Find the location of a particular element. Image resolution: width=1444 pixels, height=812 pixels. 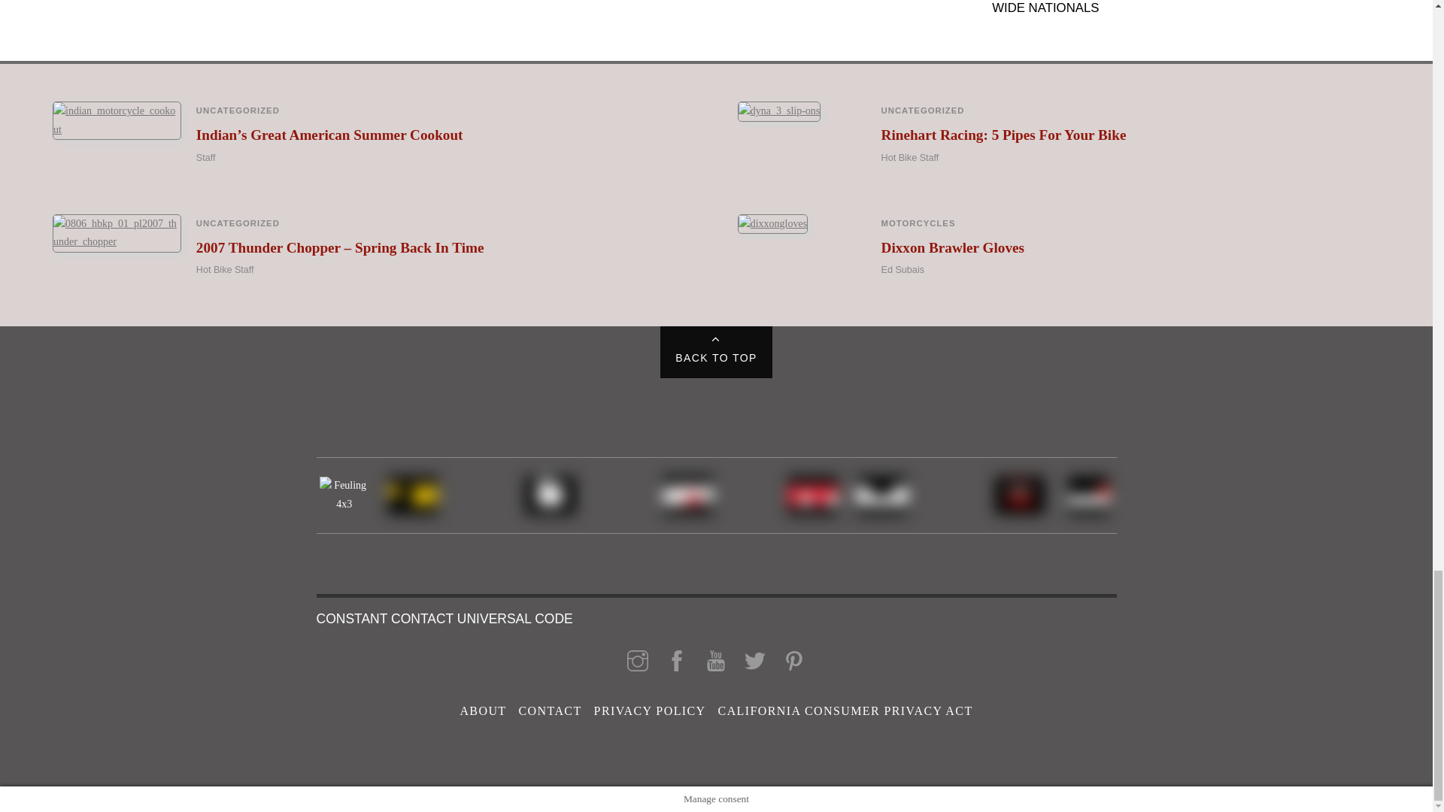

RSD-black-4x3 is located at coordinates (550, 495).